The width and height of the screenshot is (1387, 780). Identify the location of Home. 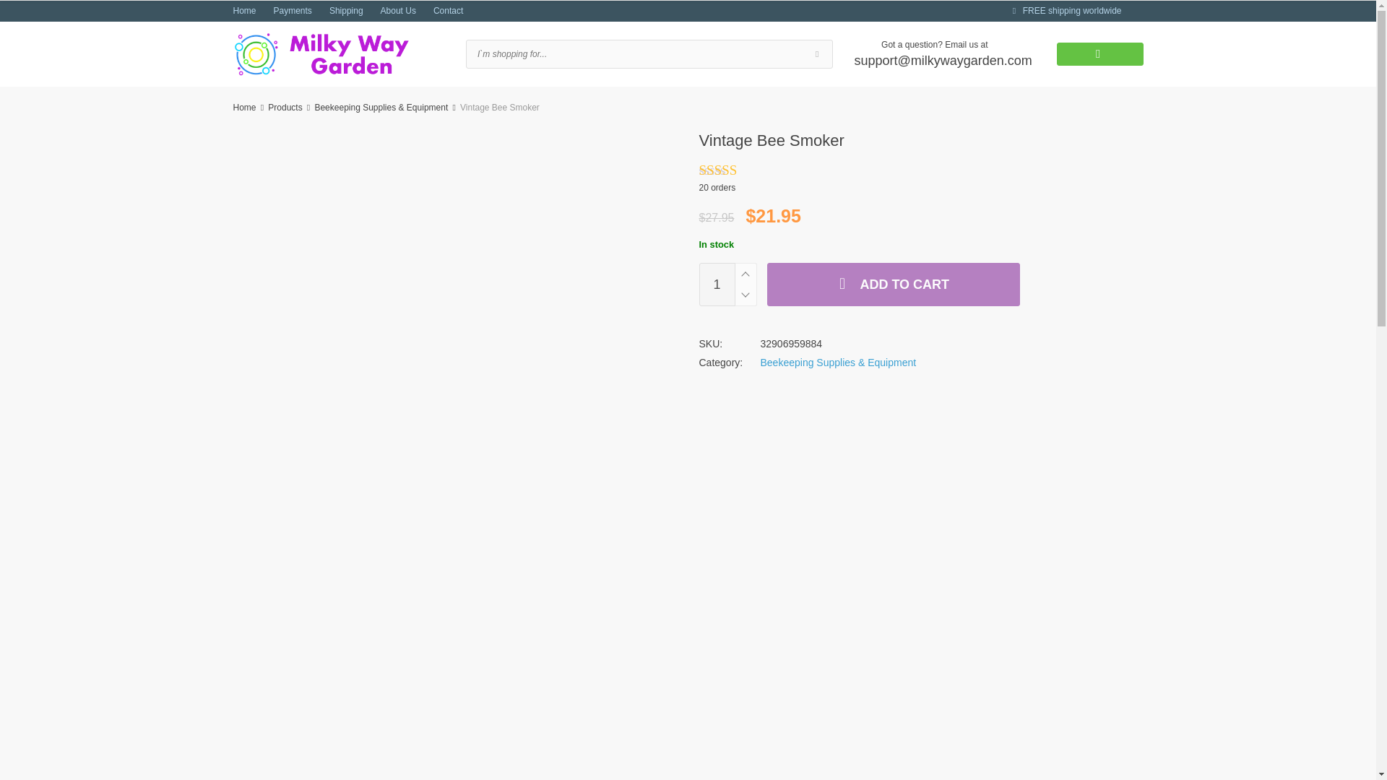
(244, 107).